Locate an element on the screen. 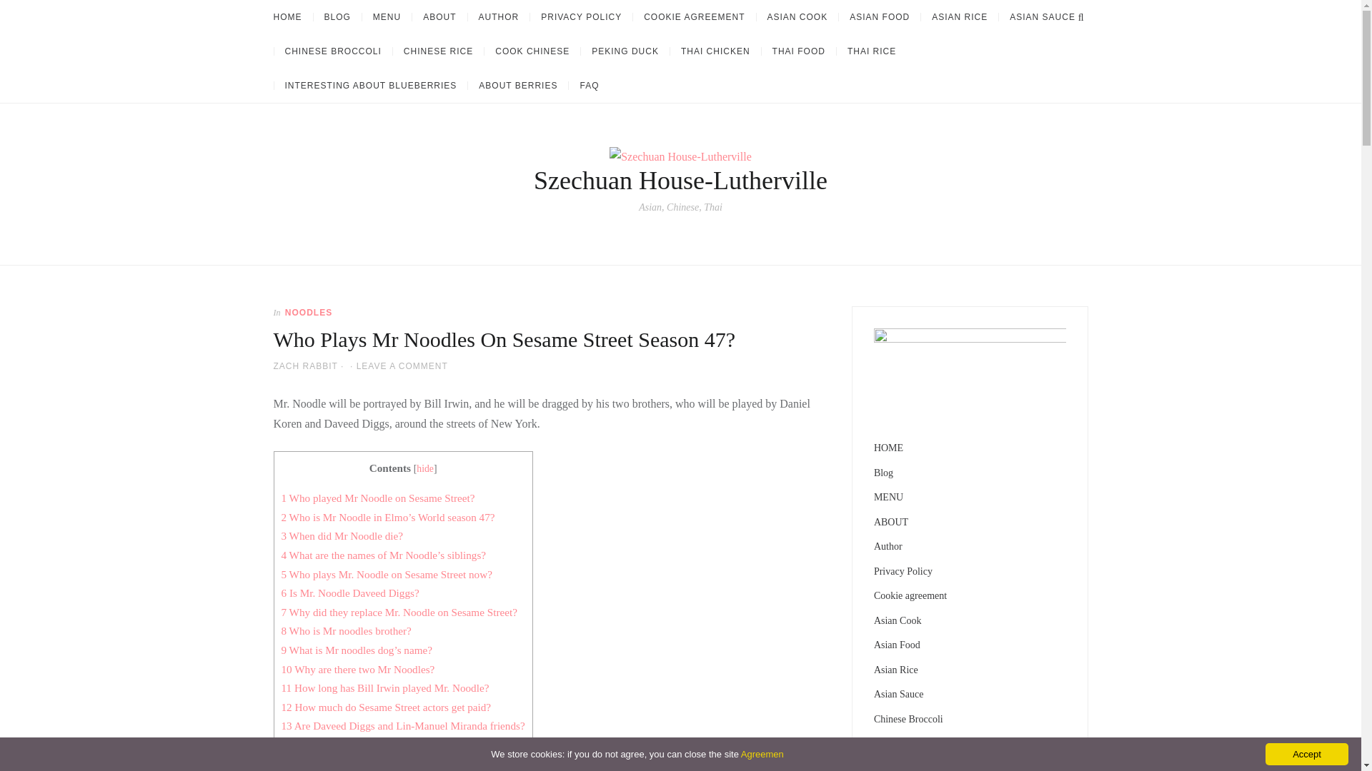 The width and height of the screenshot is (1372, 771). ZACH RABBIT is located at coordinates (305, 366).